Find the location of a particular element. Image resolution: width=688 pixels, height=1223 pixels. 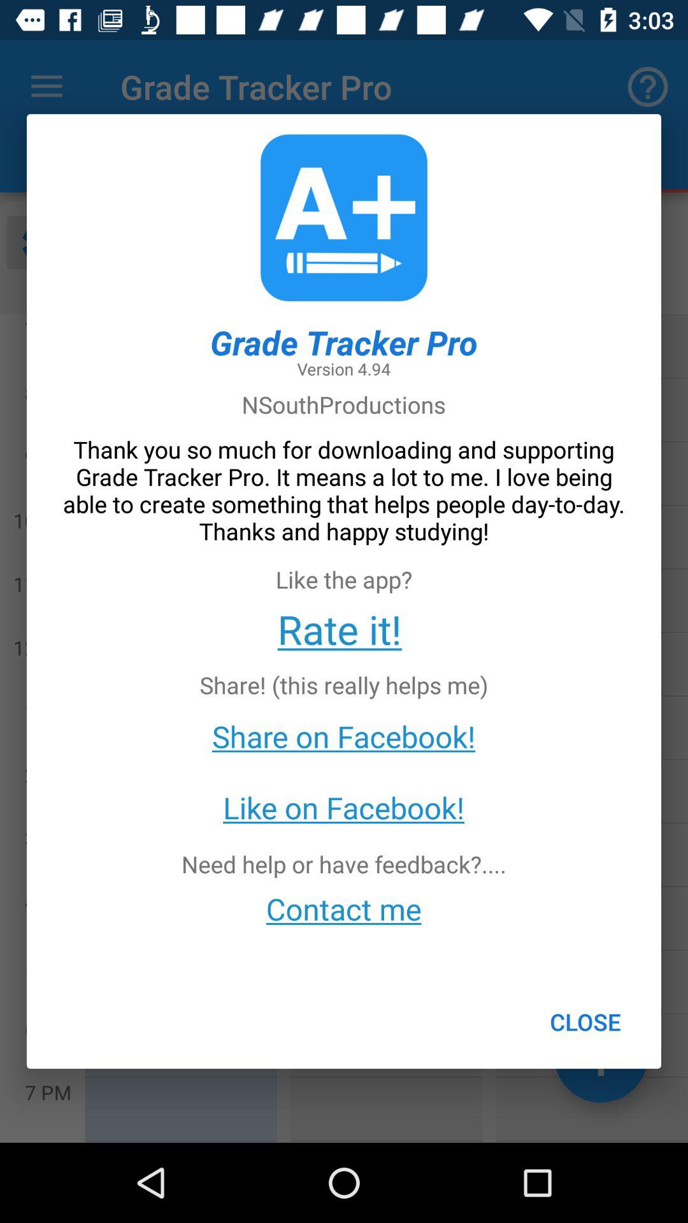

flip until the close icon is located at coordinates (585, 1022).